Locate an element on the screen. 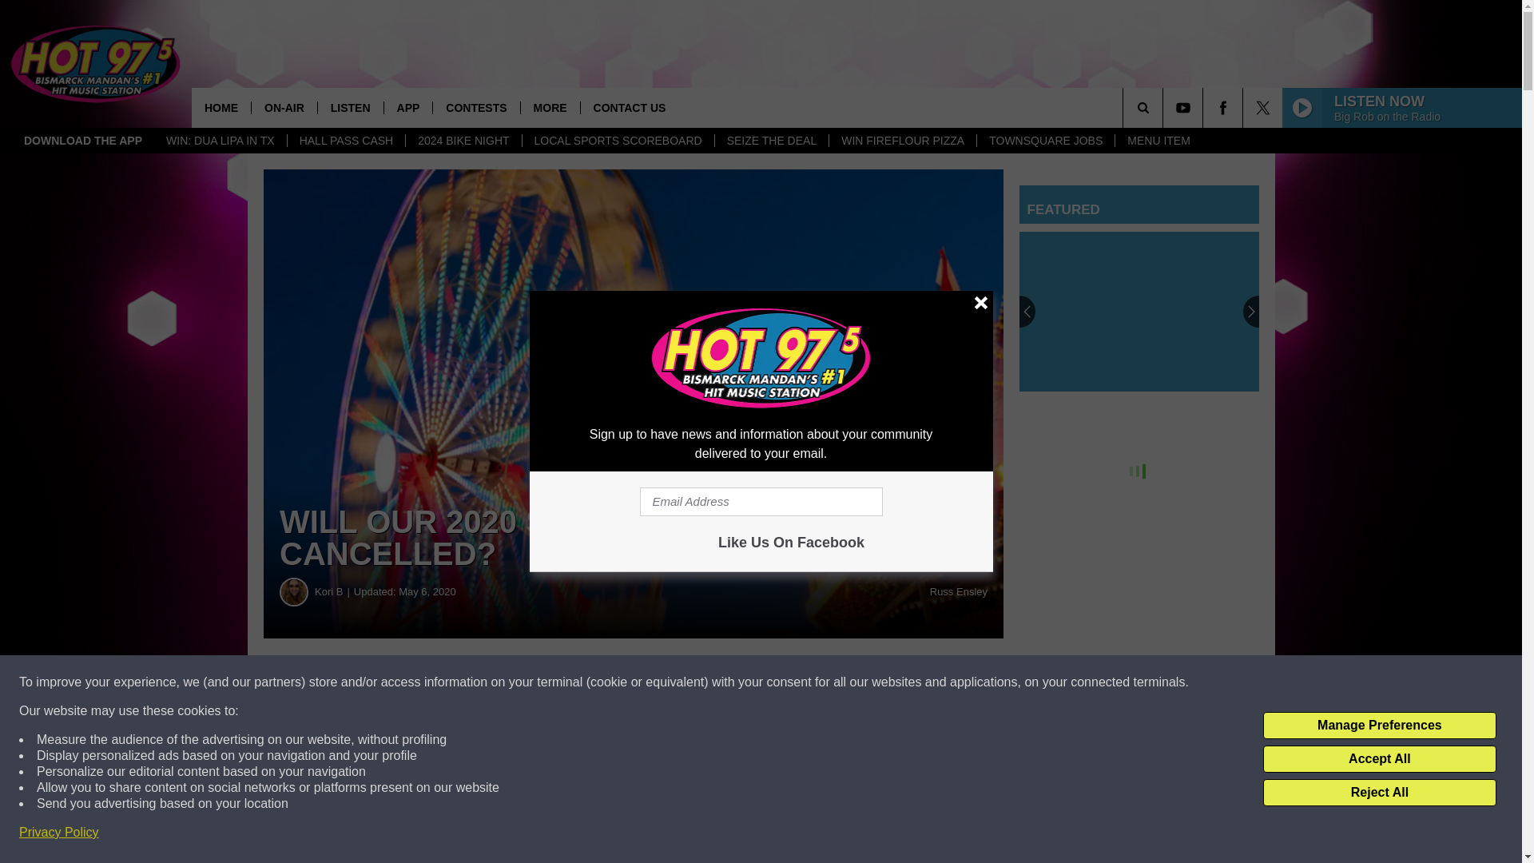  HOME is located at coordinates (221, 107).